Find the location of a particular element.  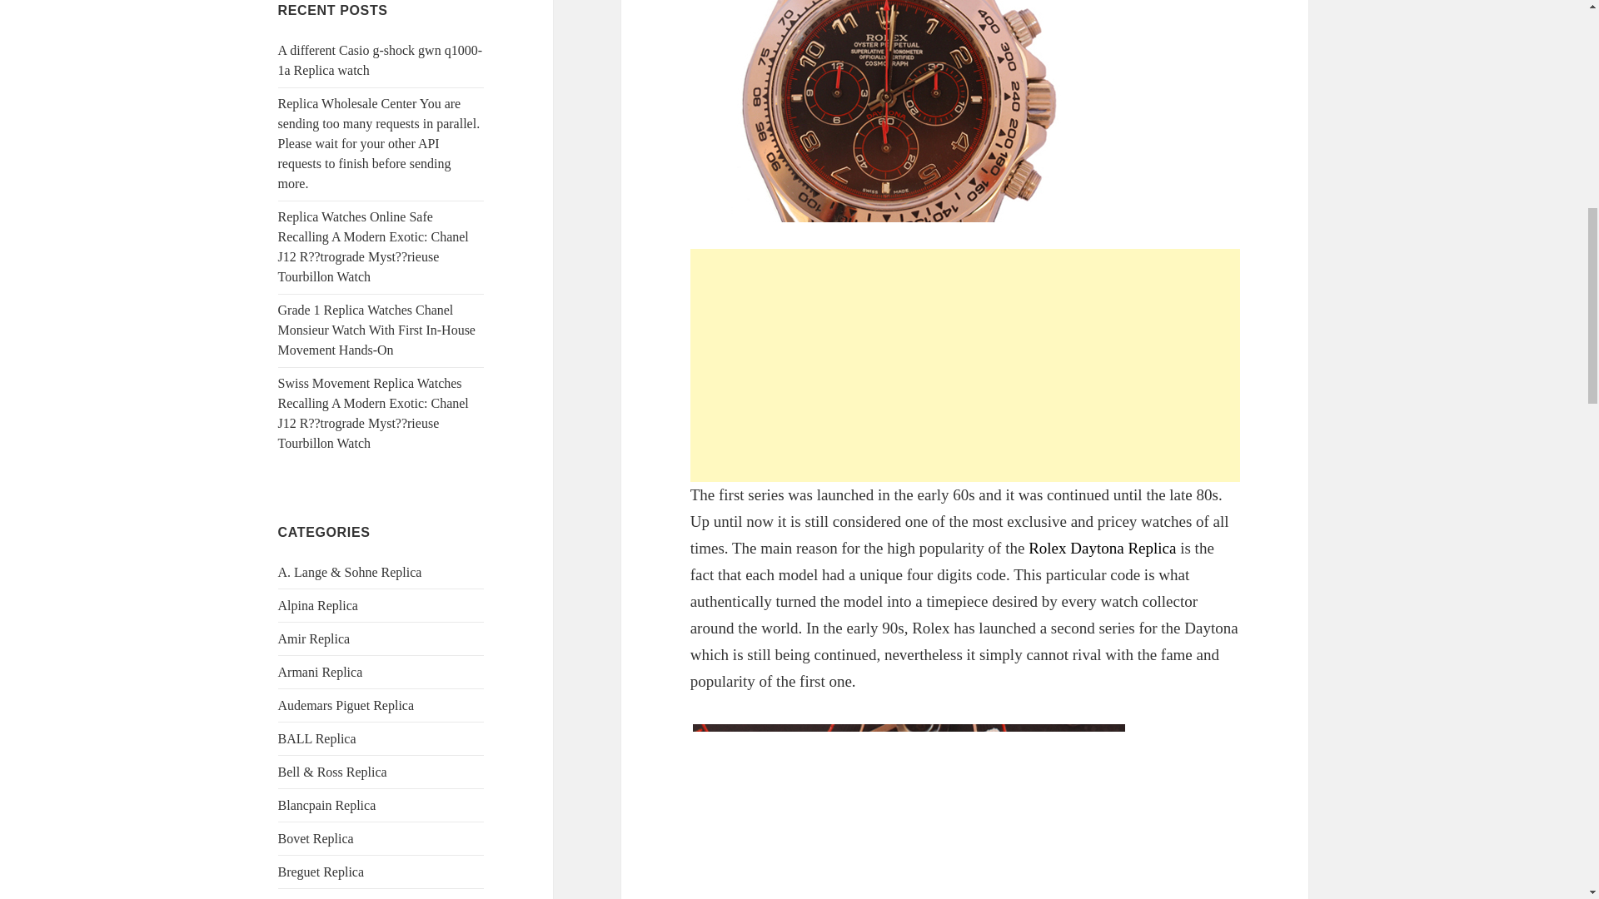

A different Casio g-shock gwn q1000-1a Replica watch is located at coordinates (380, 60).